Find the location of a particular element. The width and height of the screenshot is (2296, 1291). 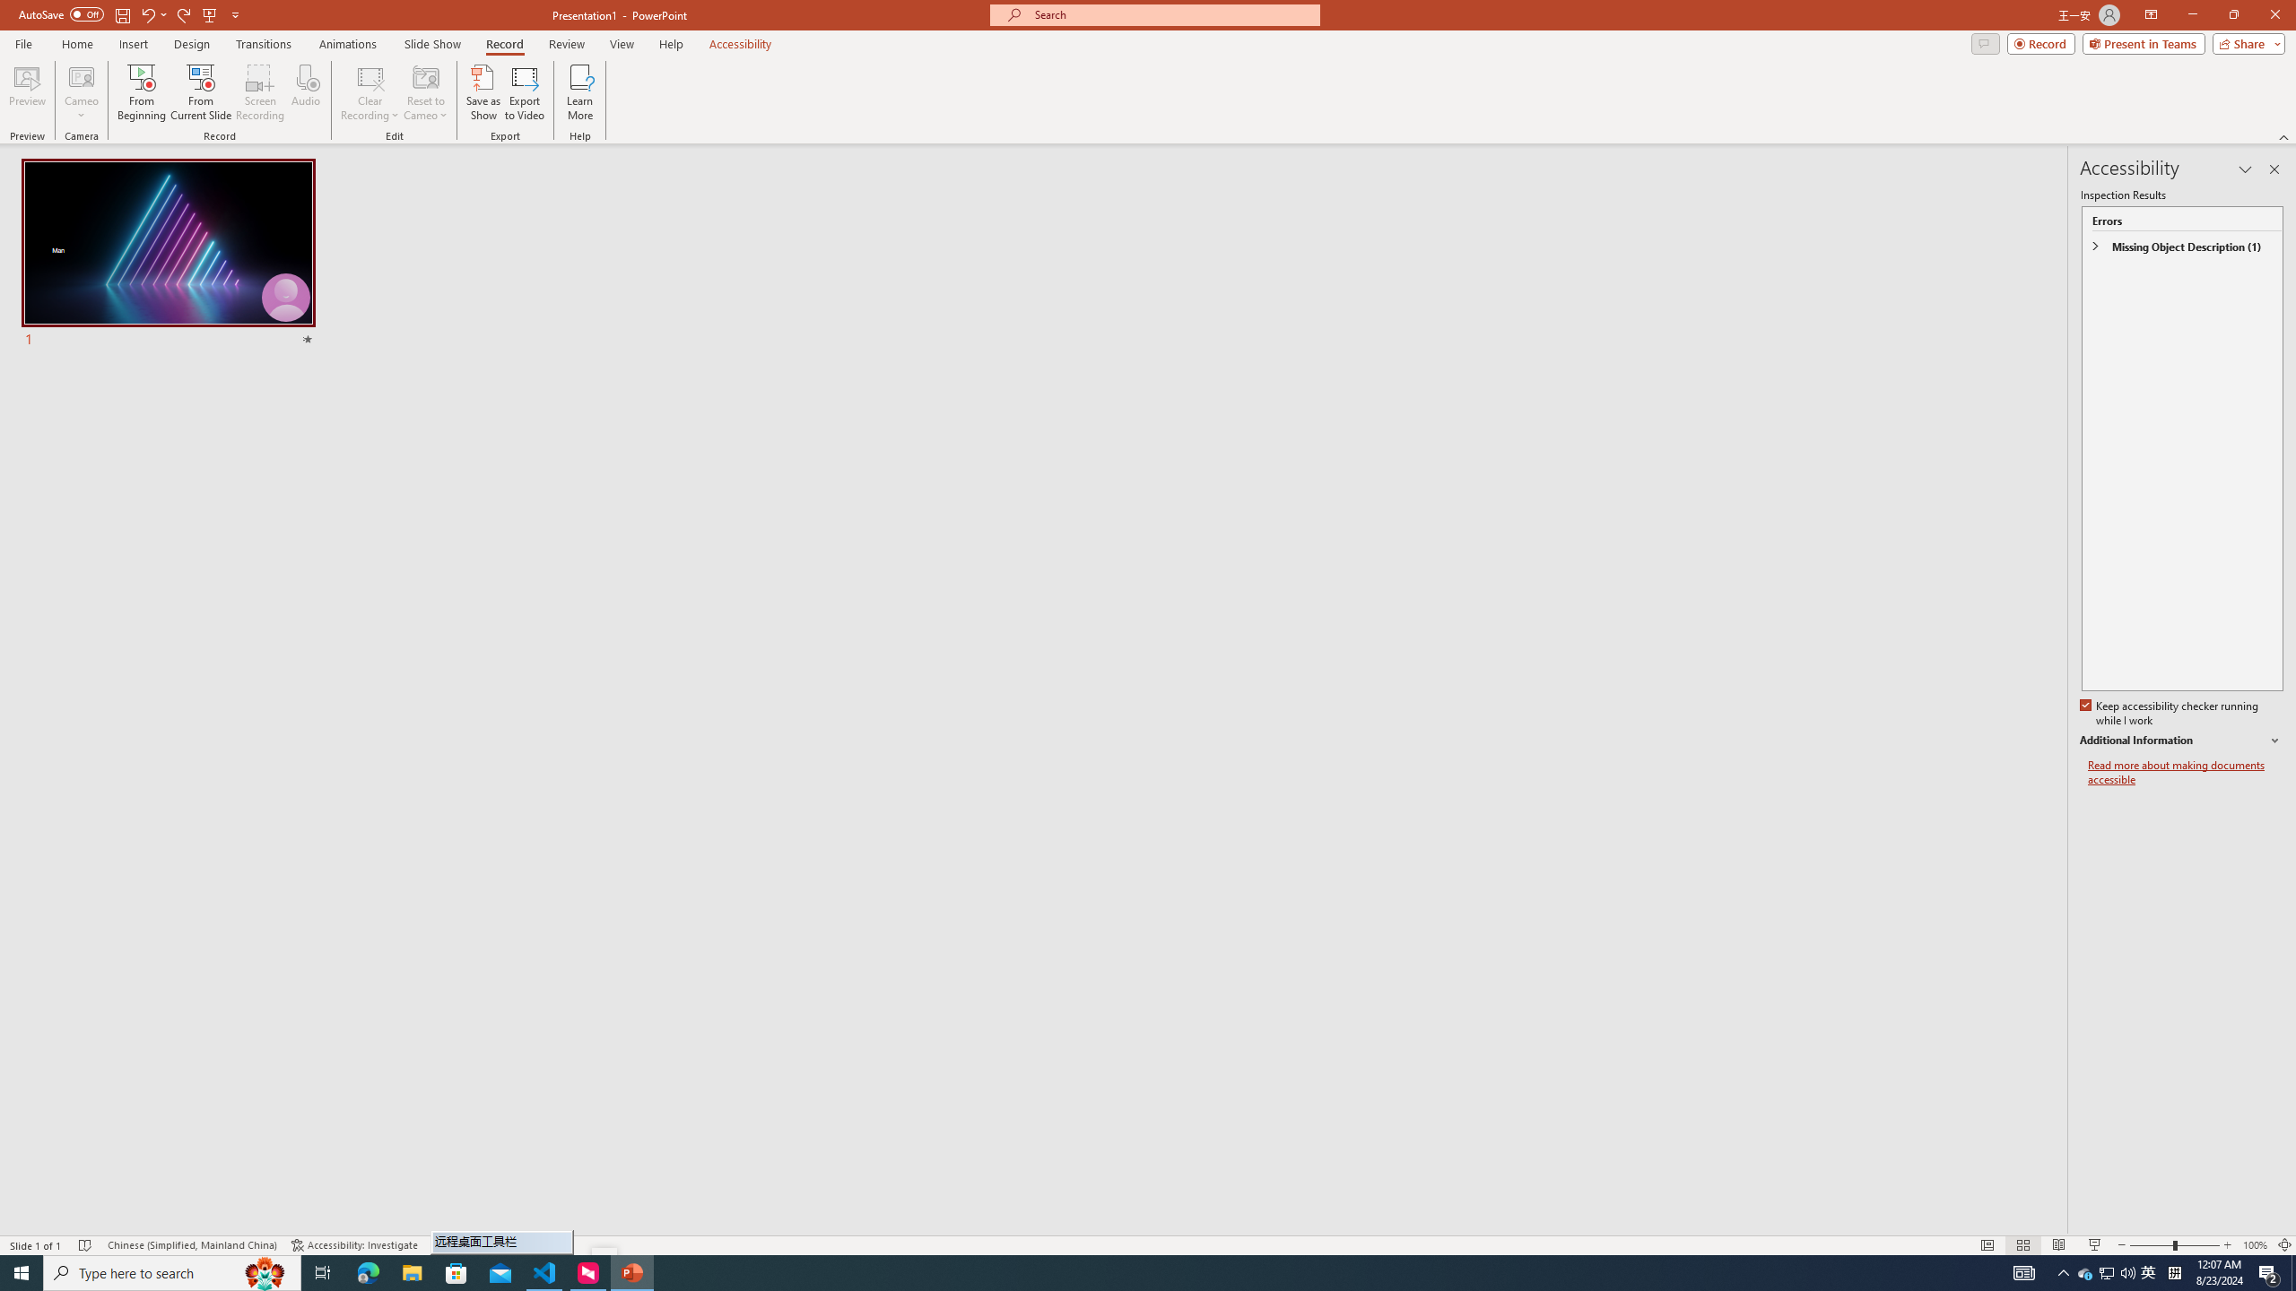

Slide is located at coordinates (169, 255).